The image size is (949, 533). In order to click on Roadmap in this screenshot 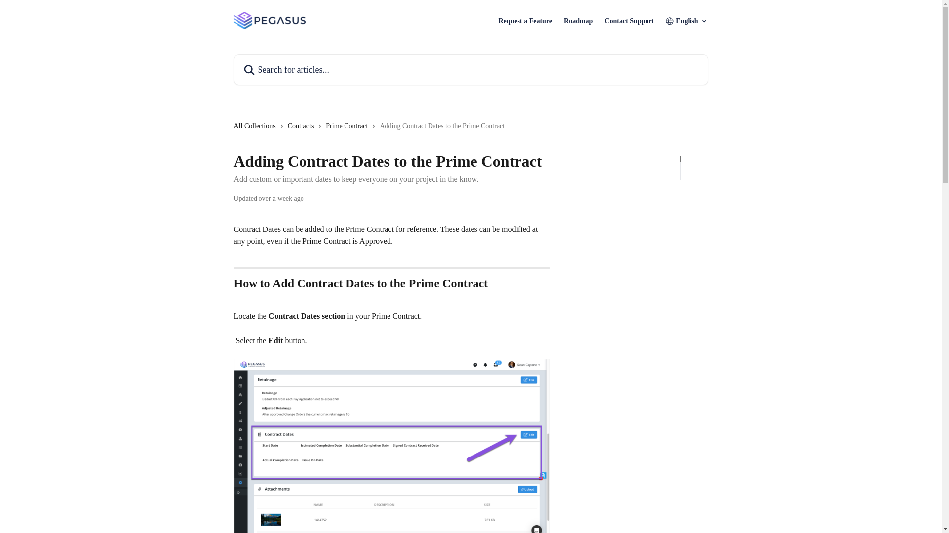, I will do `click(578, 21)`.